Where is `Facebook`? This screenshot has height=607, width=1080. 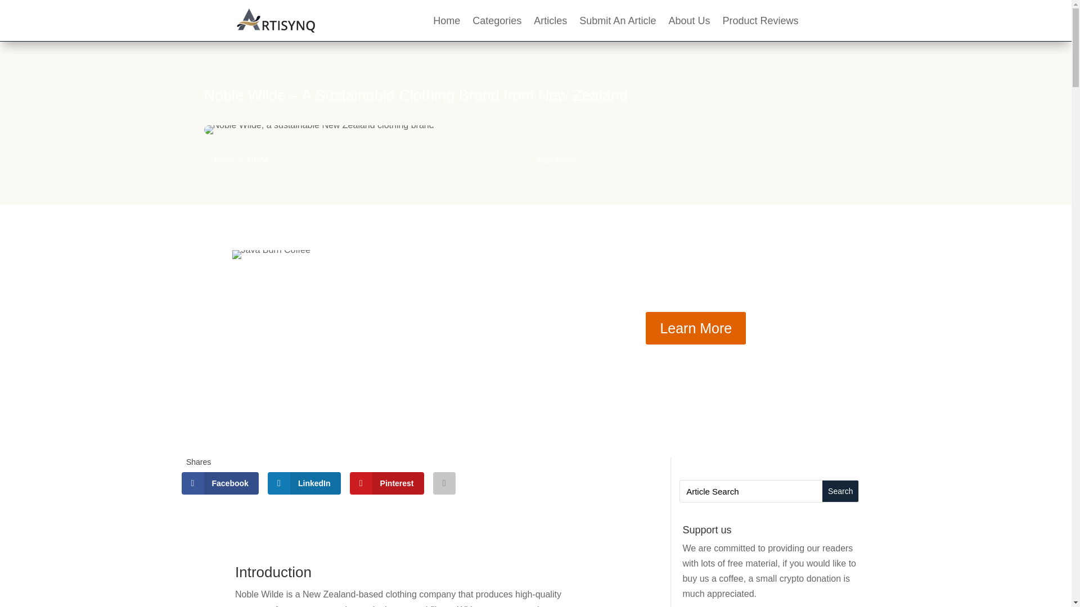
Facebook is located at coordinates (219, 483).